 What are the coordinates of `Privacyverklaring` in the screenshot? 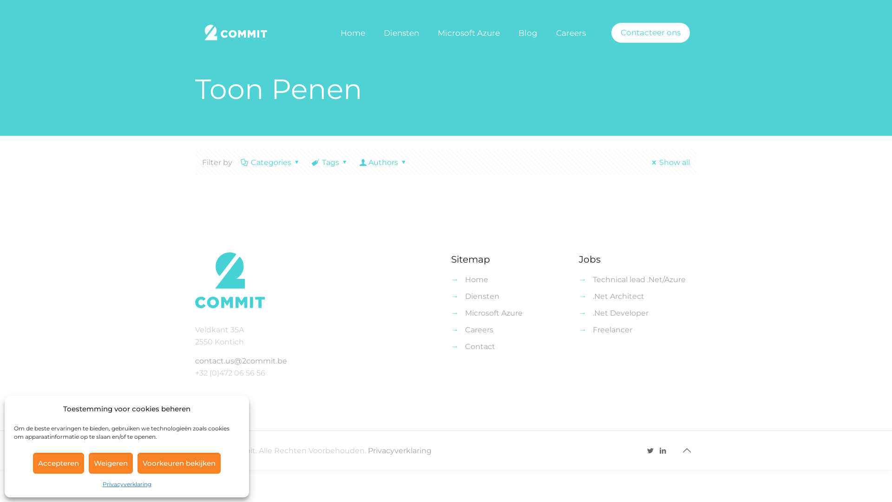 It's located at (400, 451).